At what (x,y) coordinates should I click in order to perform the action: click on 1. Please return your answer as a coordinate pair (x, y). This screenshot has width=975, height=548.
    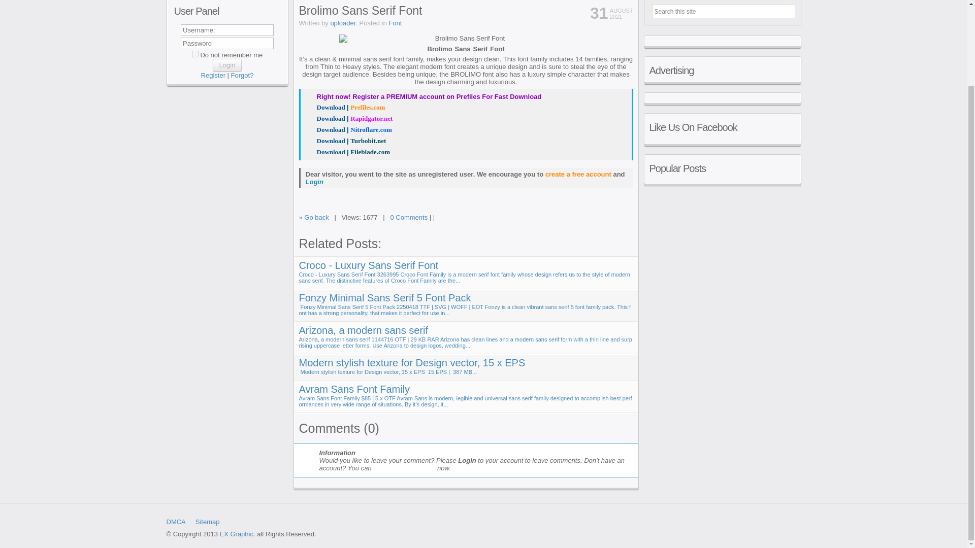
    Looking at the image, I should click on (195, 54).